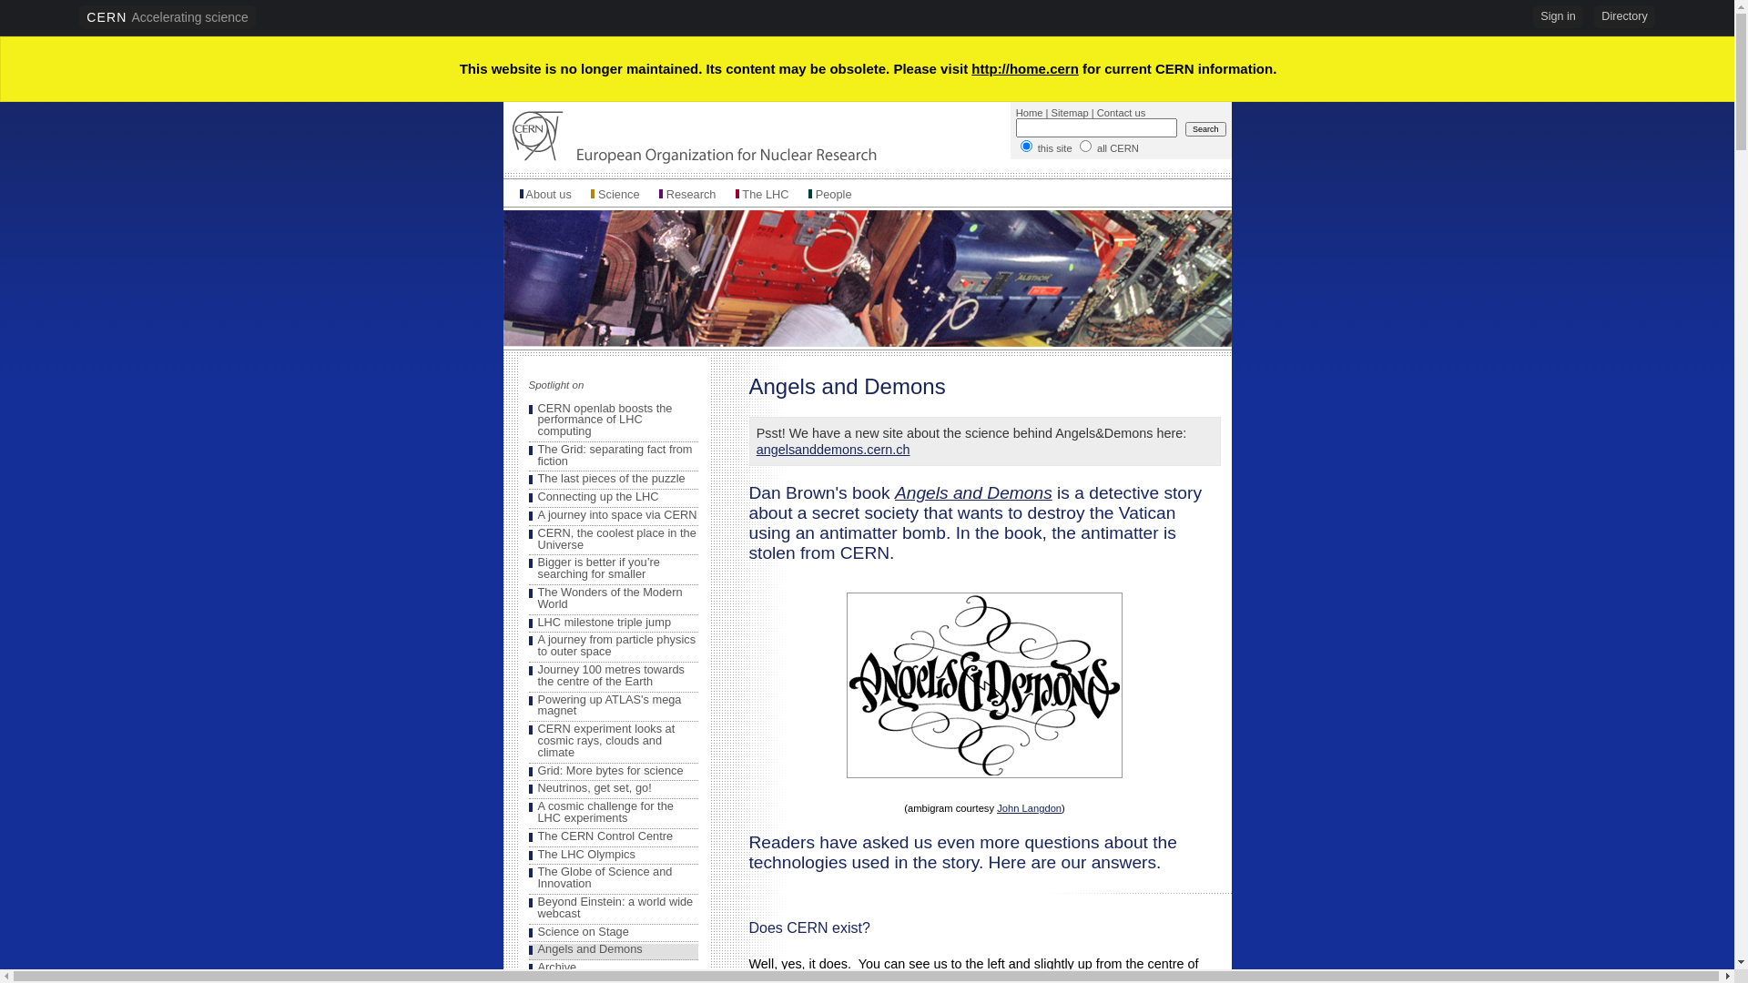 Image resolution: width=1748 pixels, height=983 pixels. I want to click on Angels and Demons, so click(974, 493).